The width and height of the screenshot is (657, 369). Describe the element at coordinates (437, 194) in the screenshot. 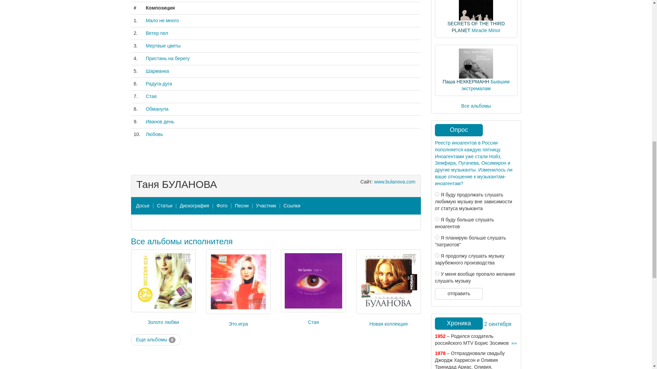

I see `1` at that location.